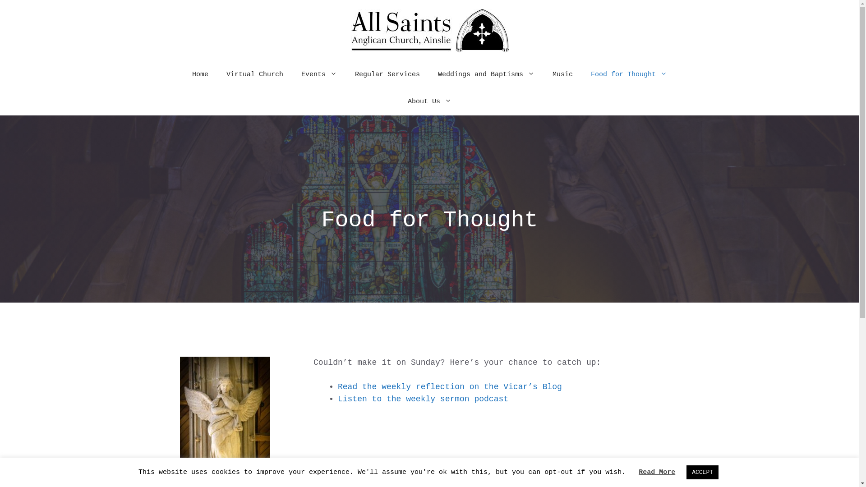 This screenshot has width=866, height=487. I want to click on Weddings and Baptisms, so click(486, 75).